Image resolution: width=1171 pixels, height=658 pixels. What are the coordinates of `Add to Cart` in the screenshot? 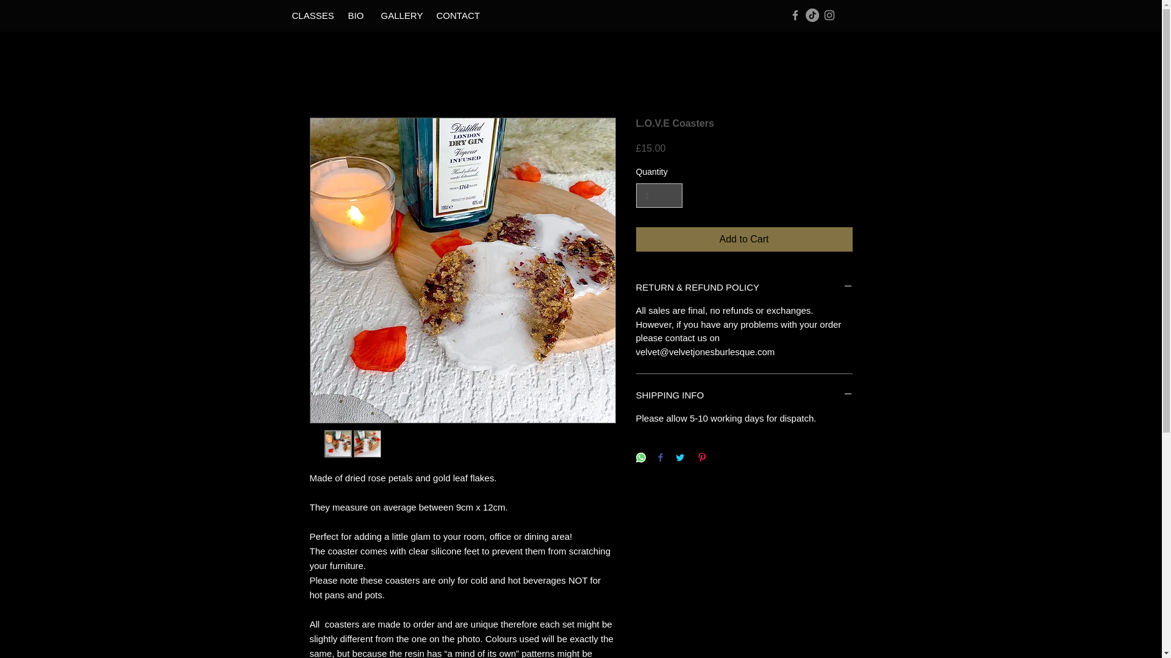 It's located at (744, 239).